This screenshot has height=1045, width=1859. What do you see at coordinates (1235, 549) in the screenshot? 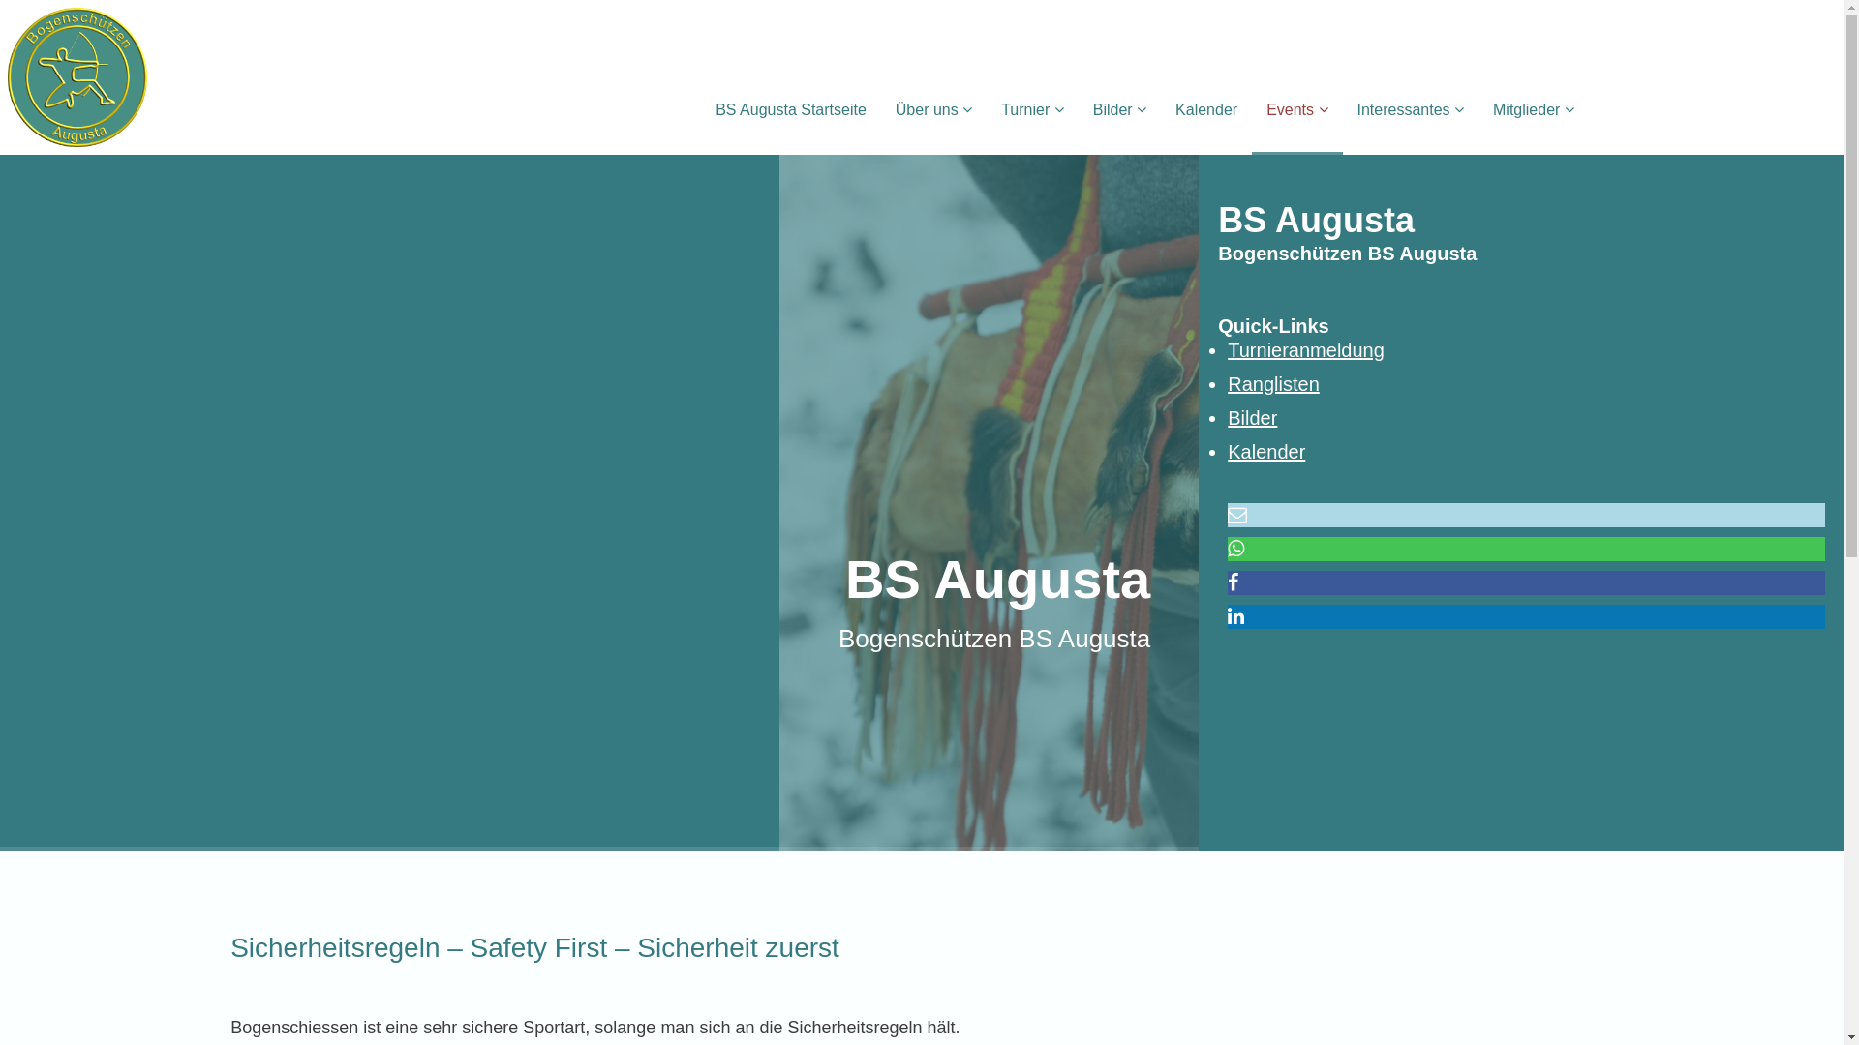
I see `WhatsApp` at bounding box center [1235, 549].